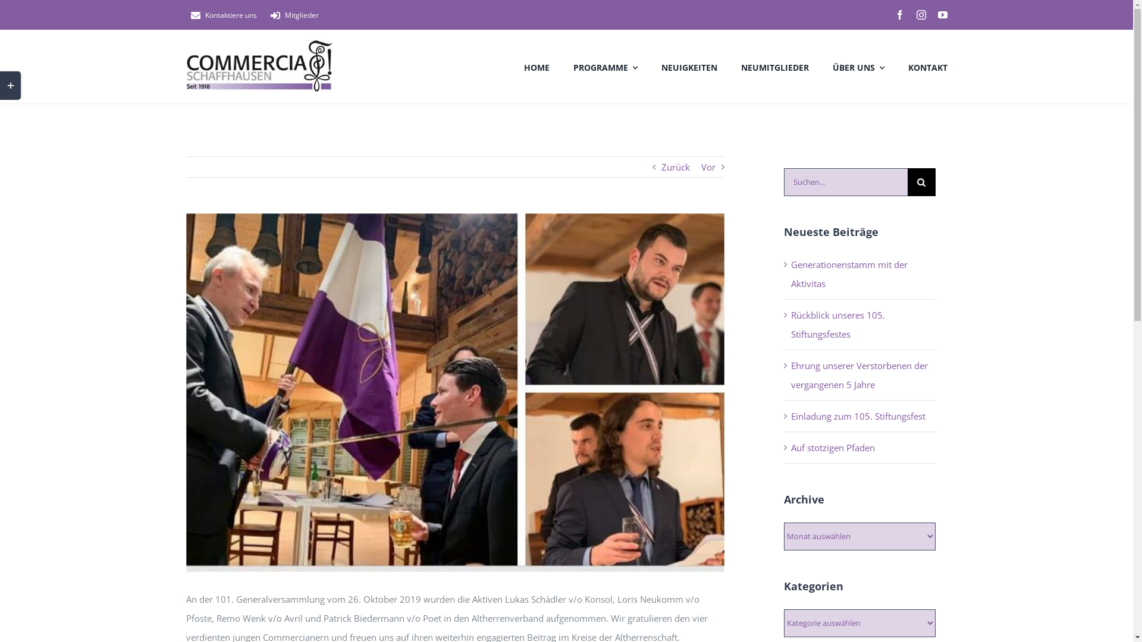 The image size is (1142, 642). What do you see at coordinates (927, 66) in the screenshot?
I see `KONTAKT` at bounding box center [927, 66].